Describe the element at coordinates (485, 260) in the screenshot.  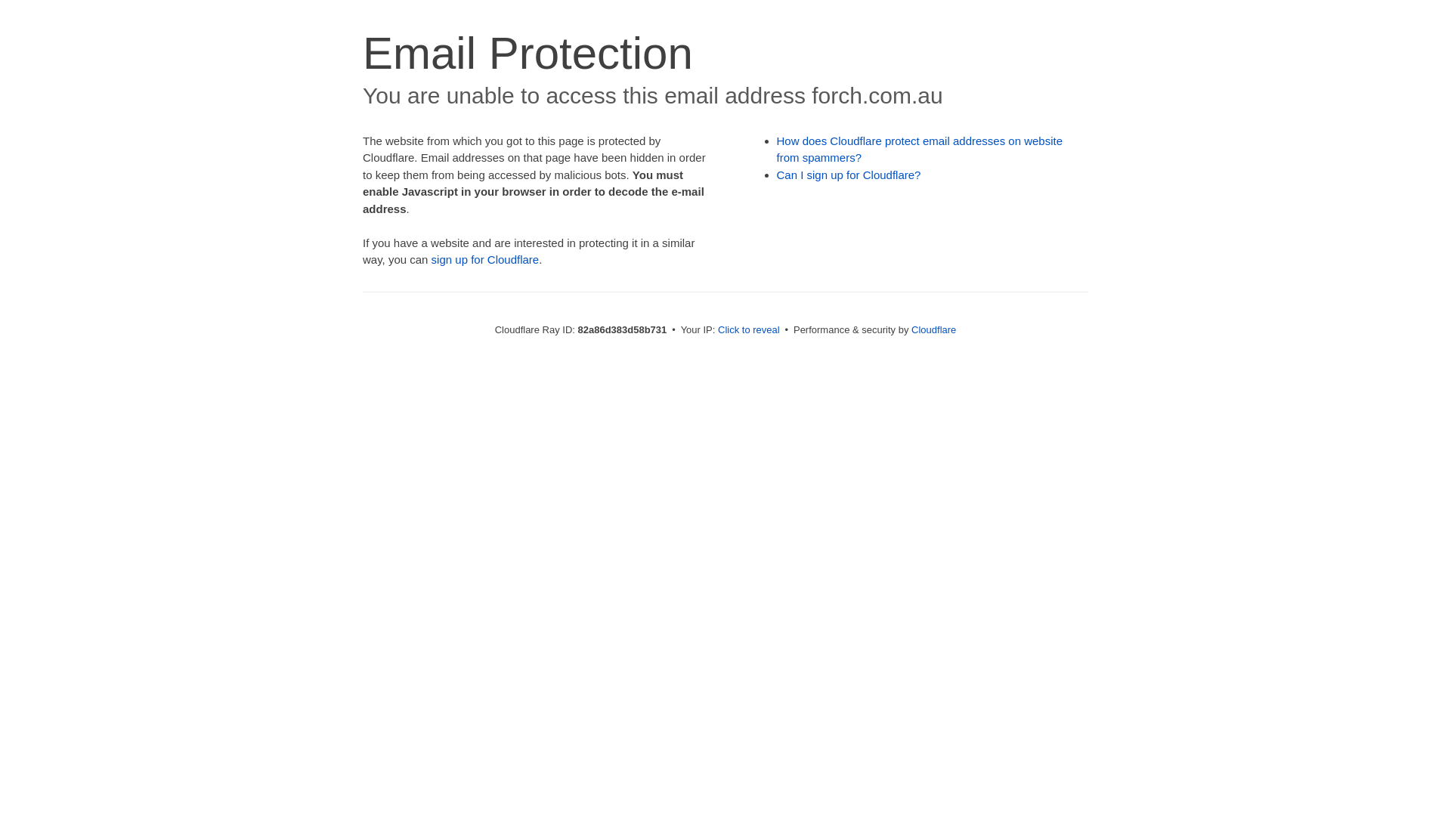
I see `sign up for Cloudflare` at that location.